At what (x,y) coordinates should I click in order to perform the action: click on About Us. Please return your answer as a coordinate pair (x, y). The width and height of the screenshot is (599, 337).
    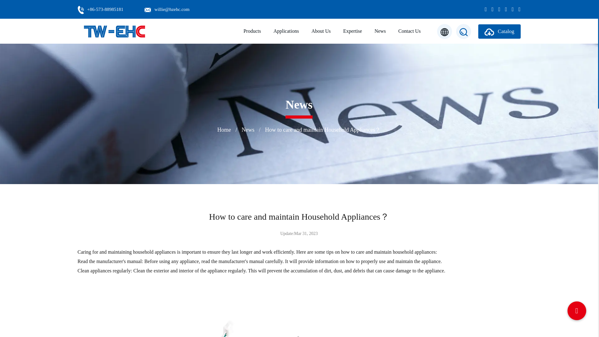
    Looking at the image, I should click on (321, 31).